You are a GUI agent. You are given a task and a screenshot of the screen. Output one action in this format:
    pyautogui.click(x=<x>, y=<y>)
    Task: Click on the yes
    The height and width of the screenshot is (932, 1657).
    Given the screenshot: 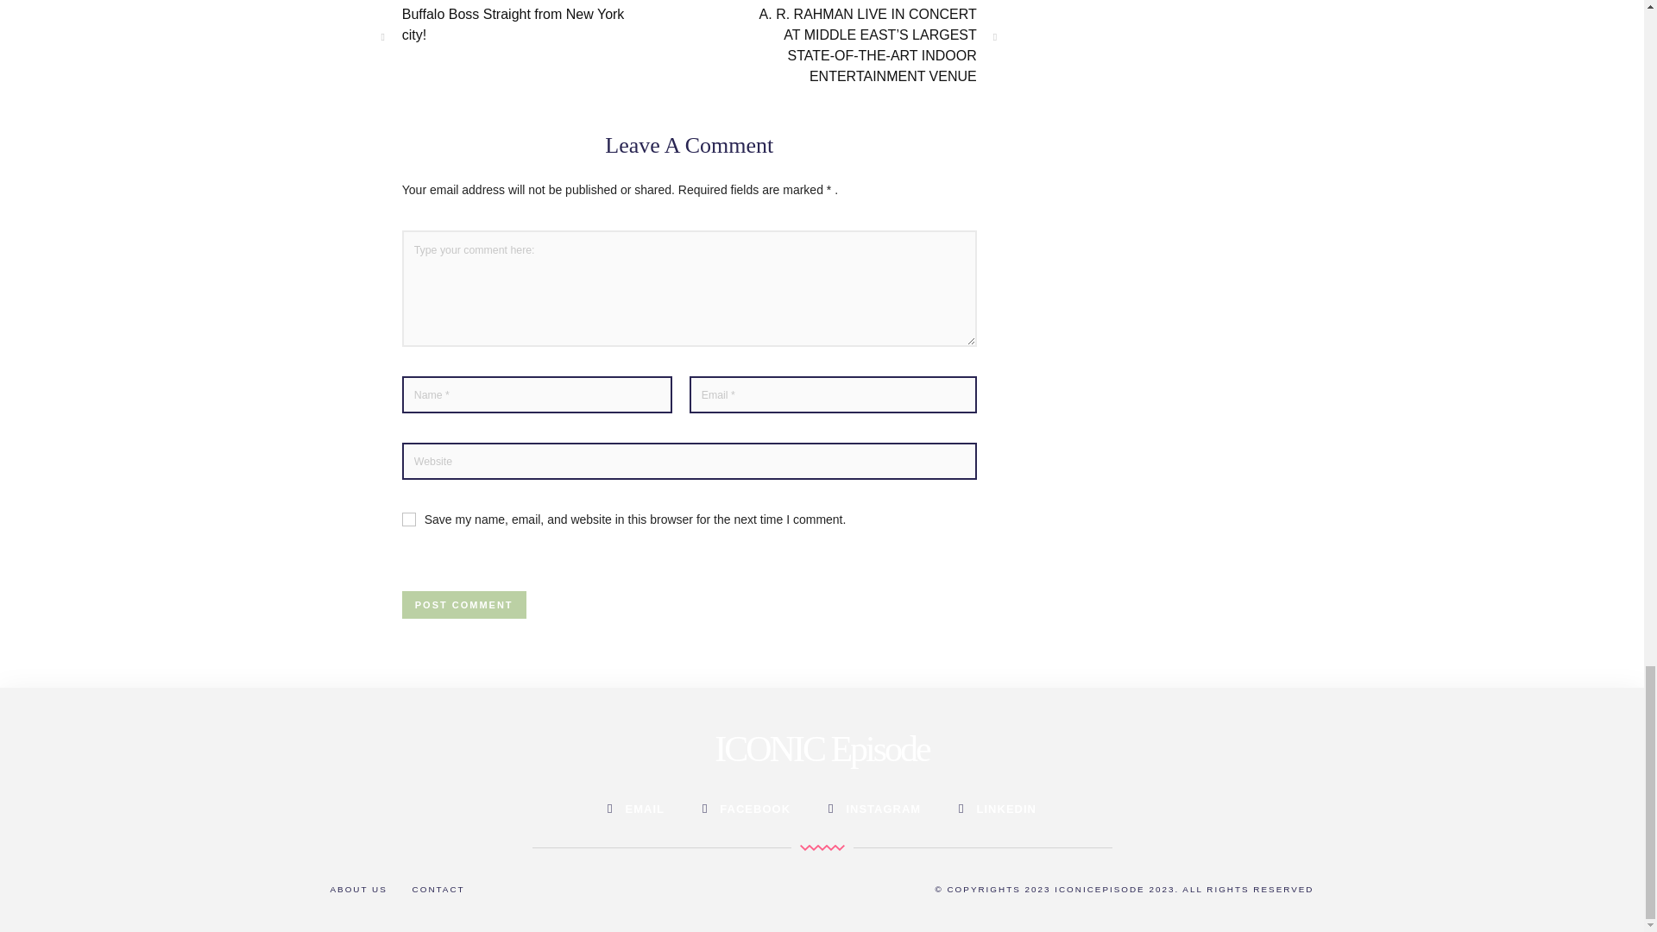 What is the action you would take?
    pyautogui.click(x=409, y=520)
    